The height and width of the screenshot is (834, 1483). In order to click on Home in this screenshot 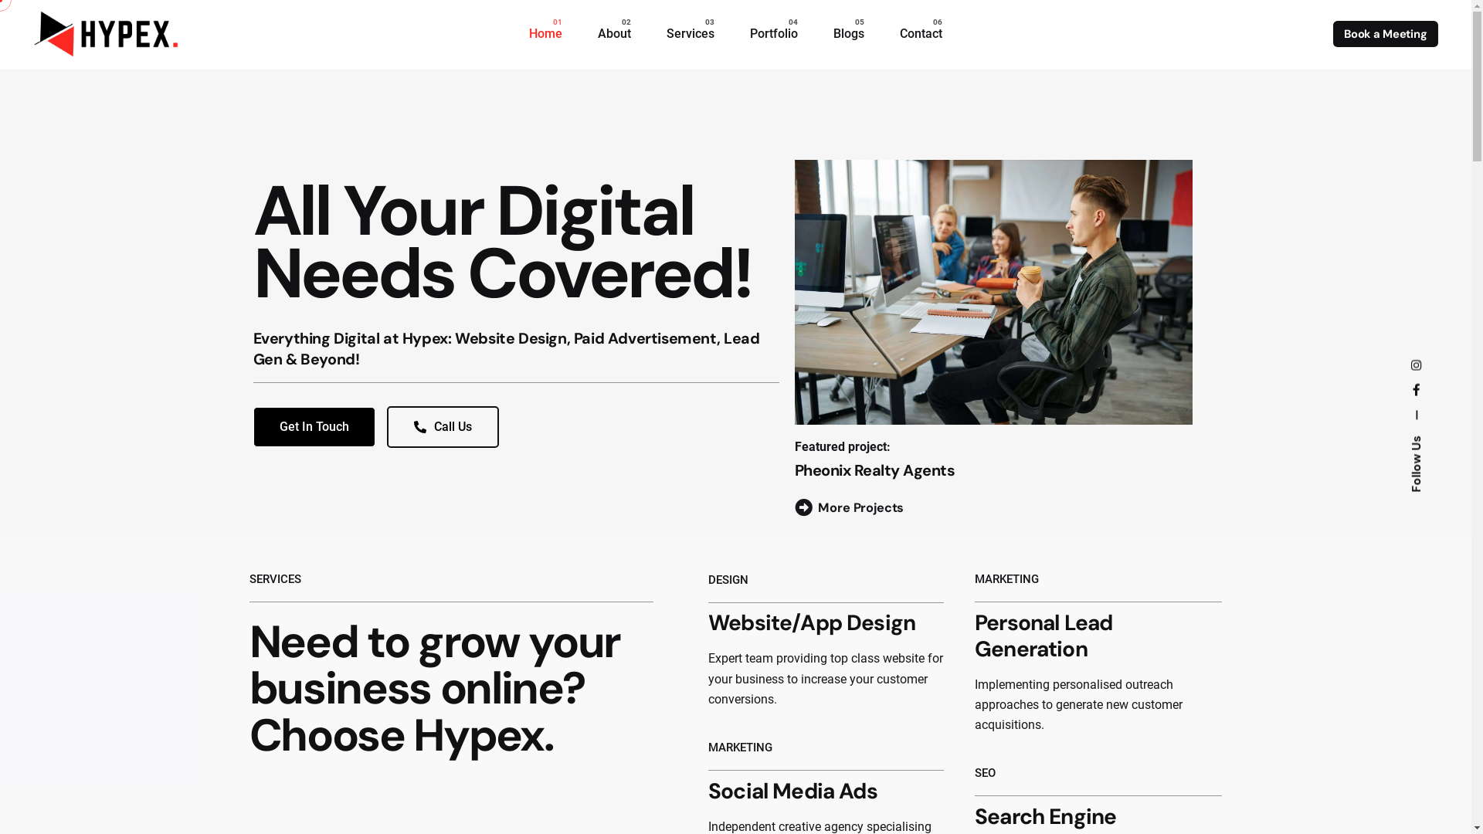, I will do `click(545, 34)`.